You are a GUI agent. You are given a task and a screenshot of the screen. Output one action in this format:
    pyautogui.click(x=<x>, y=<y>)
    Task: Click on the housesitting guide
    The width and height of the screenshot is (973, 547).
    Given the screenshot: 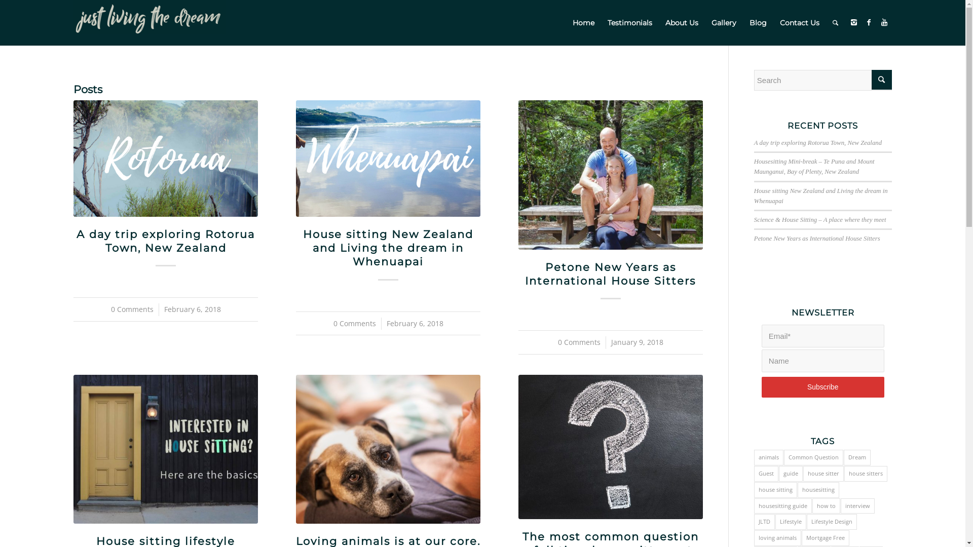 What is the action you would take?
    pyautogui.click(x=783, y=506)
    